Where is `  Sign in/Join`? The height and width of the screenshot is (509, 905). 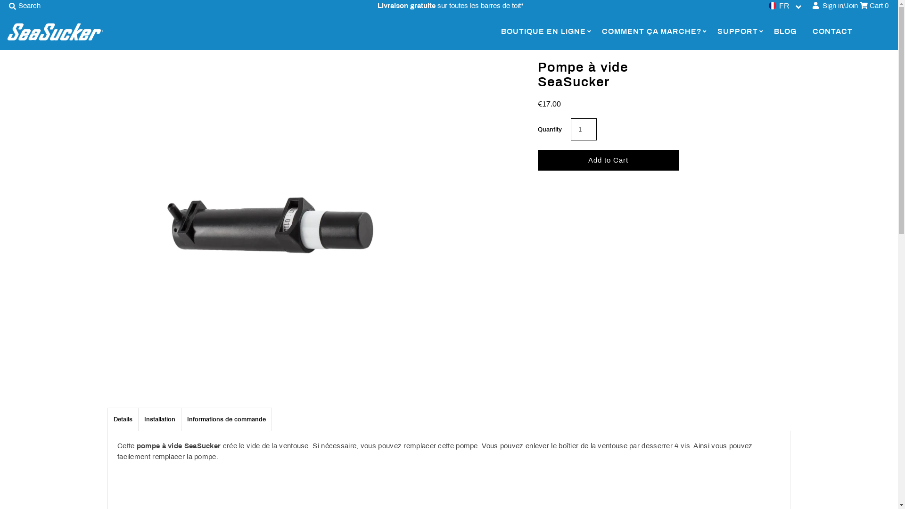   Sign in/Join is located at coordinates (835, 6).